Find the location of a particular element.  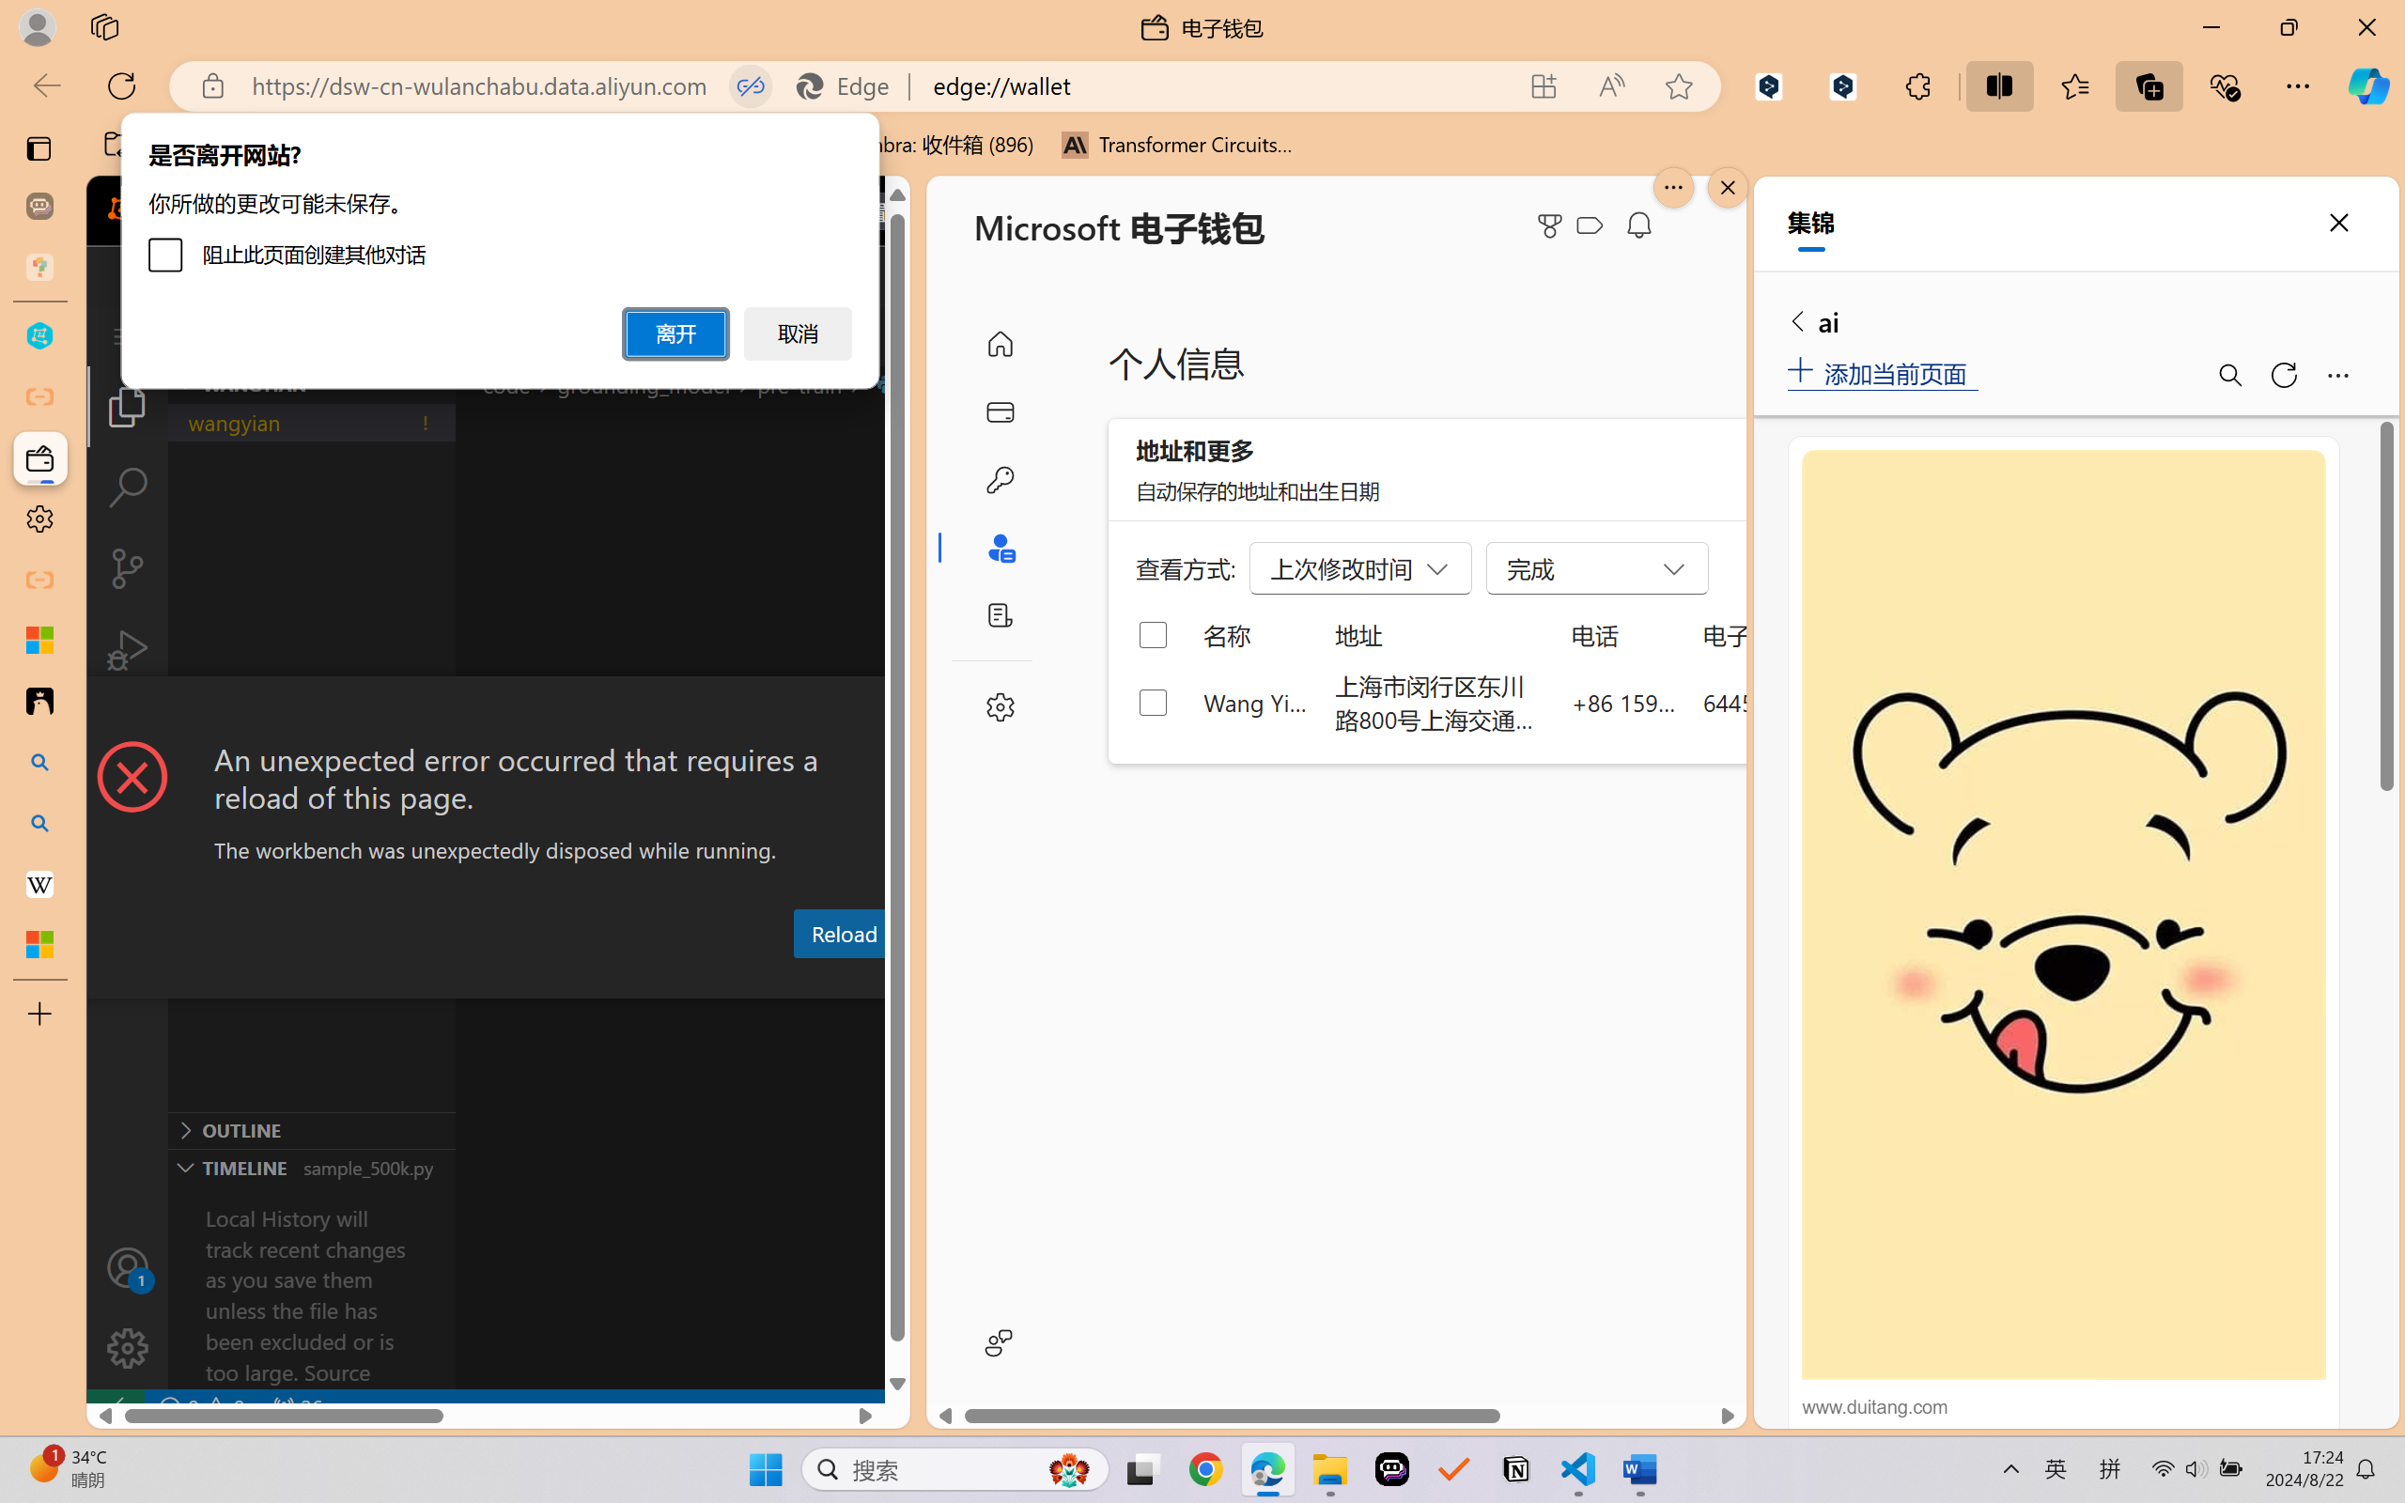

Class: ___1lmltc5 f1agt3bx f12qytpq is located at coordinates (1590, 225).